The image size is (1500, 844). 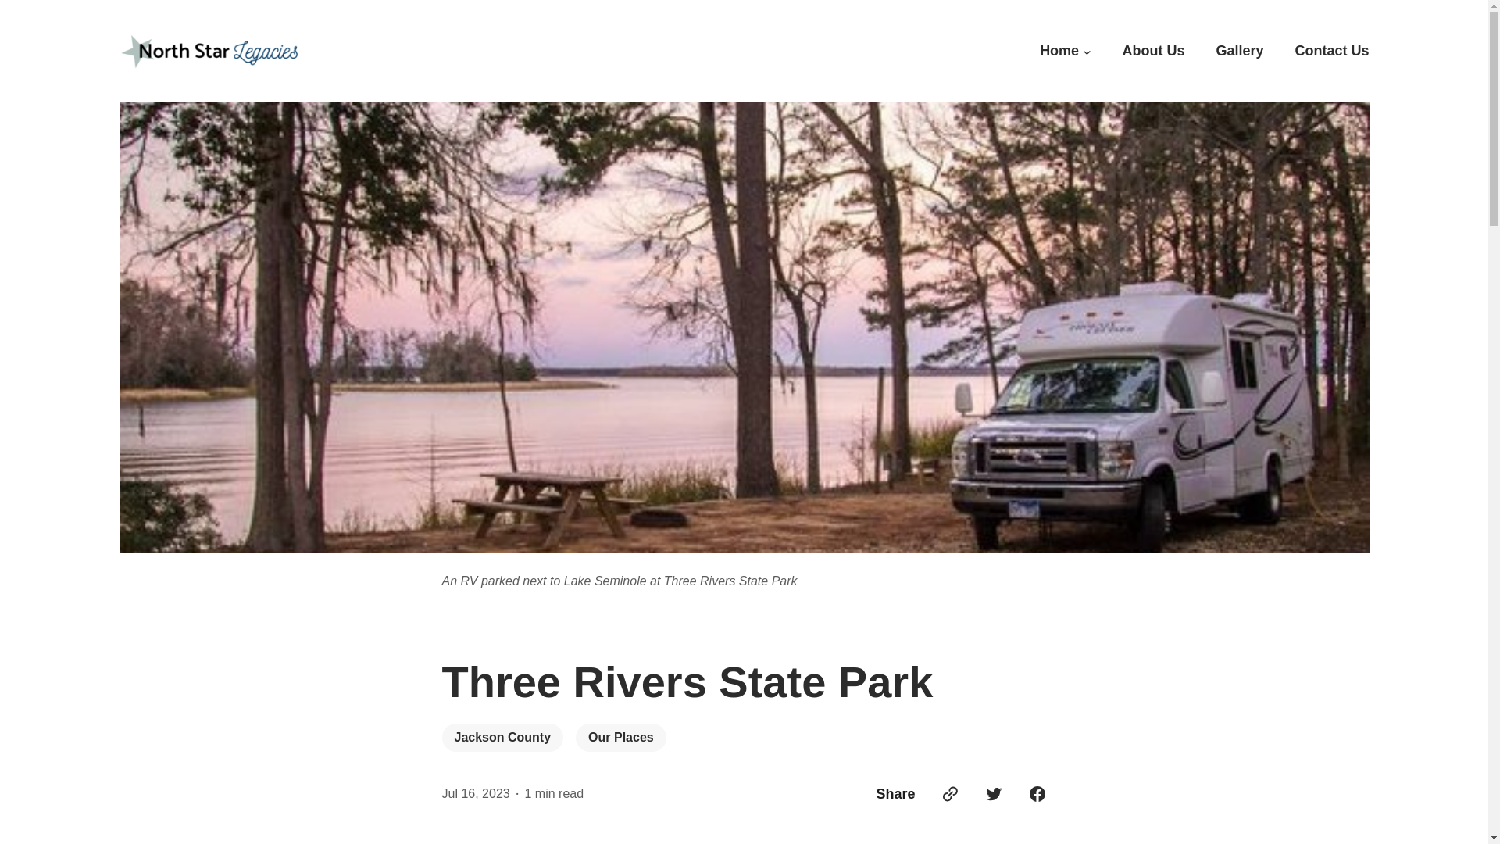 What do you see at coordinates (1331, 50) in the screenshot?
I see `Contact Us` at bounding box center [1331, 50].